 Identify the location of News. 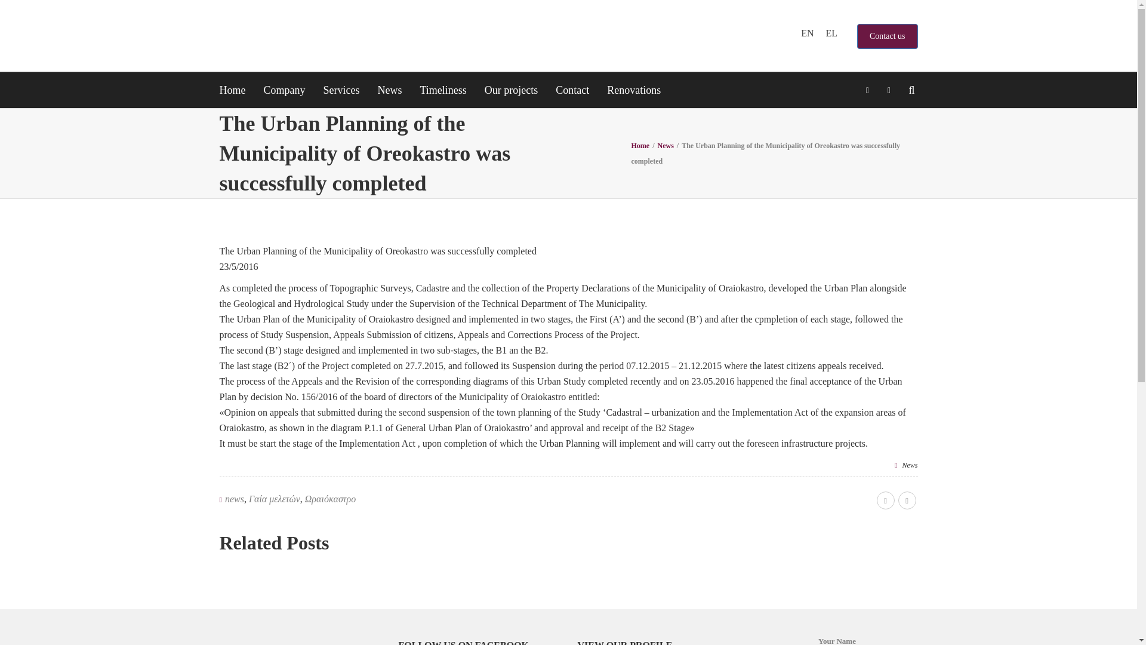
(389, 90).